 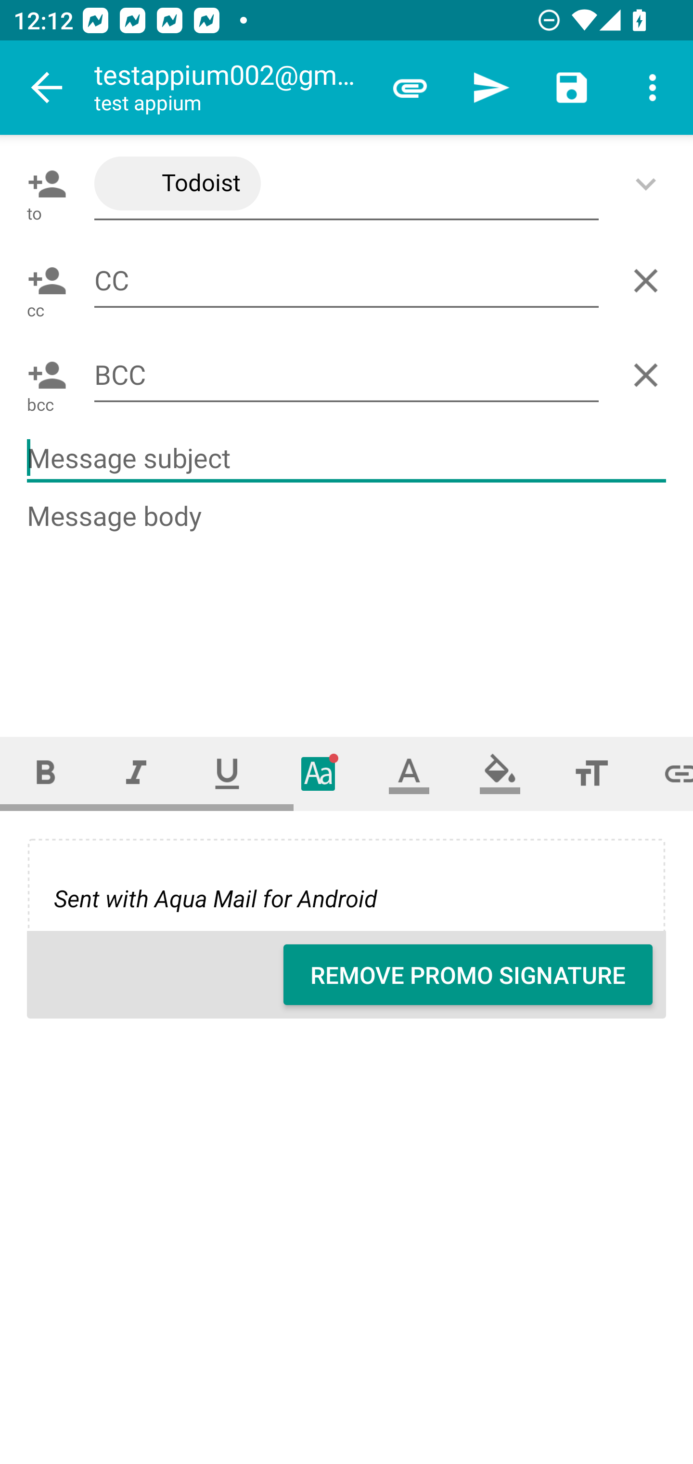 What do you see at coordinates (346, 458) in the screenshot?
I see `Message subject` at bounding box center [346, 458].